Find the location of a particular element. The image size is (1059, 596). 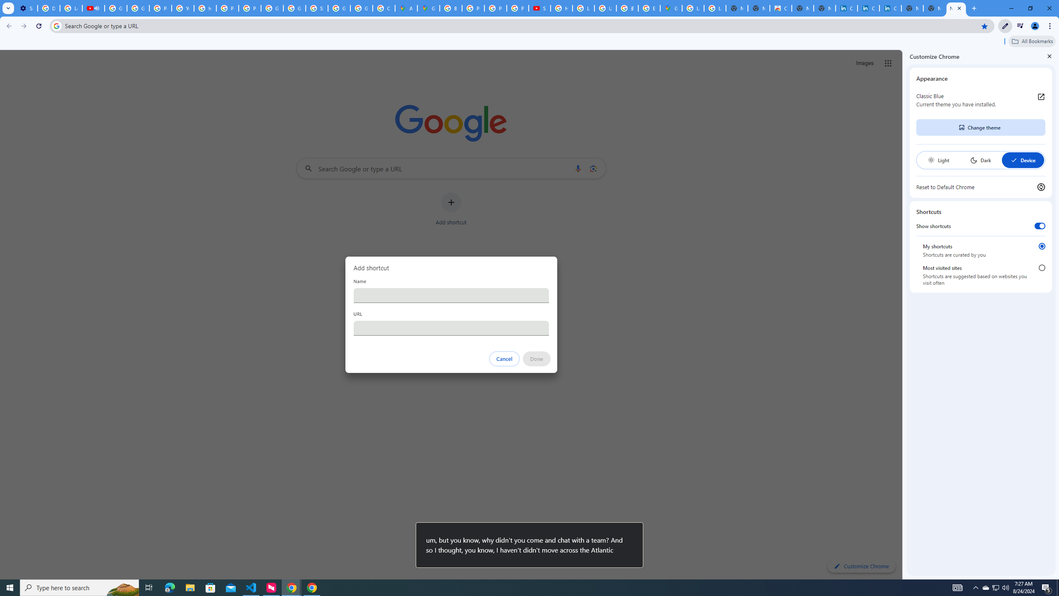

How Chrome protects your passwords - Google Chrome Help is located at coordinates (561, 8).